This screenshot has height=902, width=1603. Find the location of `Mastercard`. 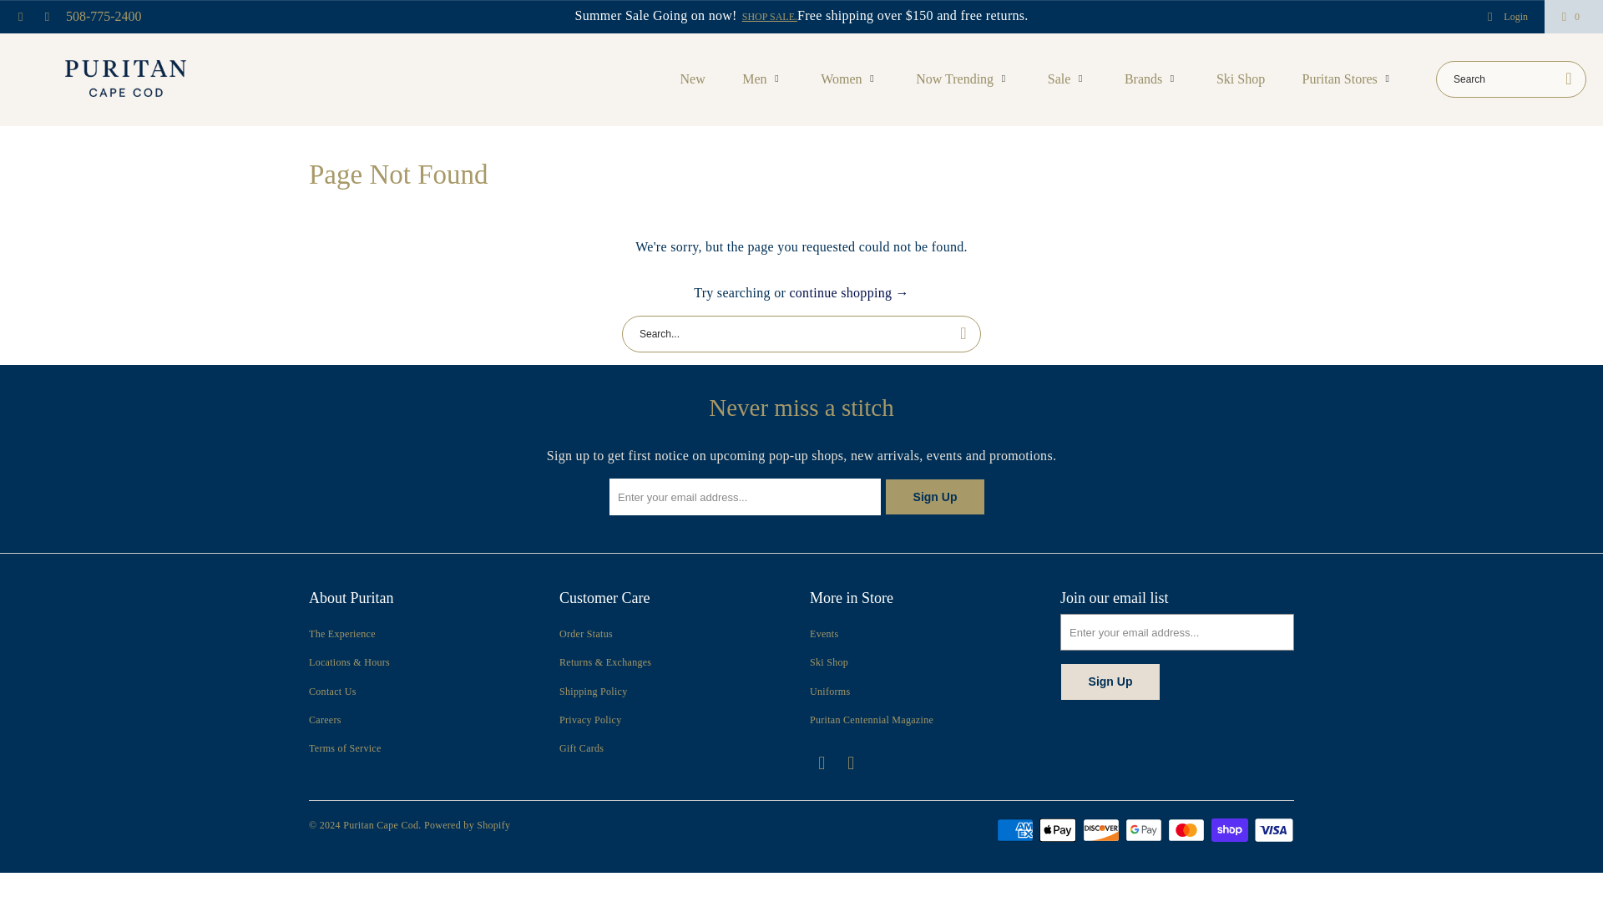

Mastercard is located at coordinates (1188, 829).